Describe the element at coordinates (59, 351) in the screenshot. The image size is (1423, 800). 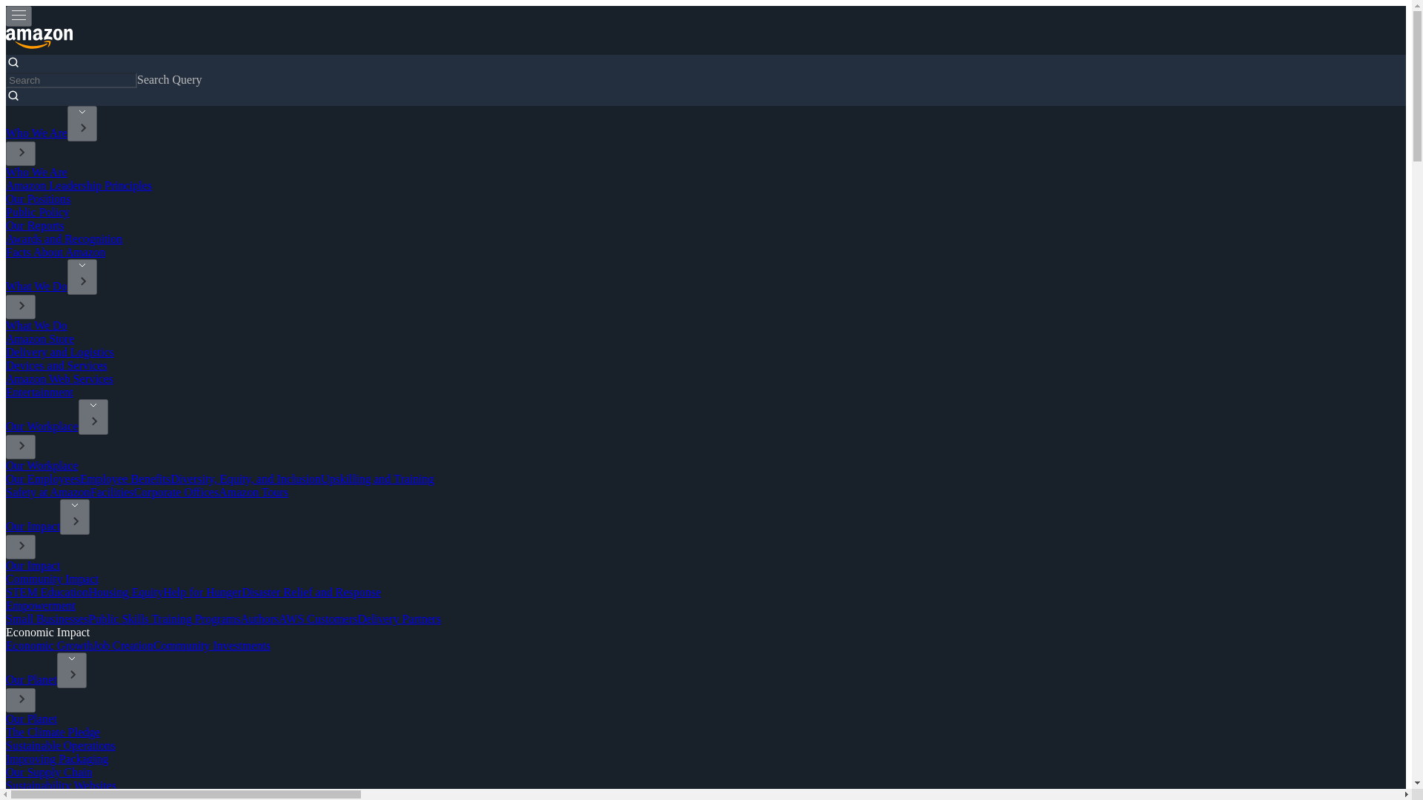
I see `Delivery and Logistics` at that location.